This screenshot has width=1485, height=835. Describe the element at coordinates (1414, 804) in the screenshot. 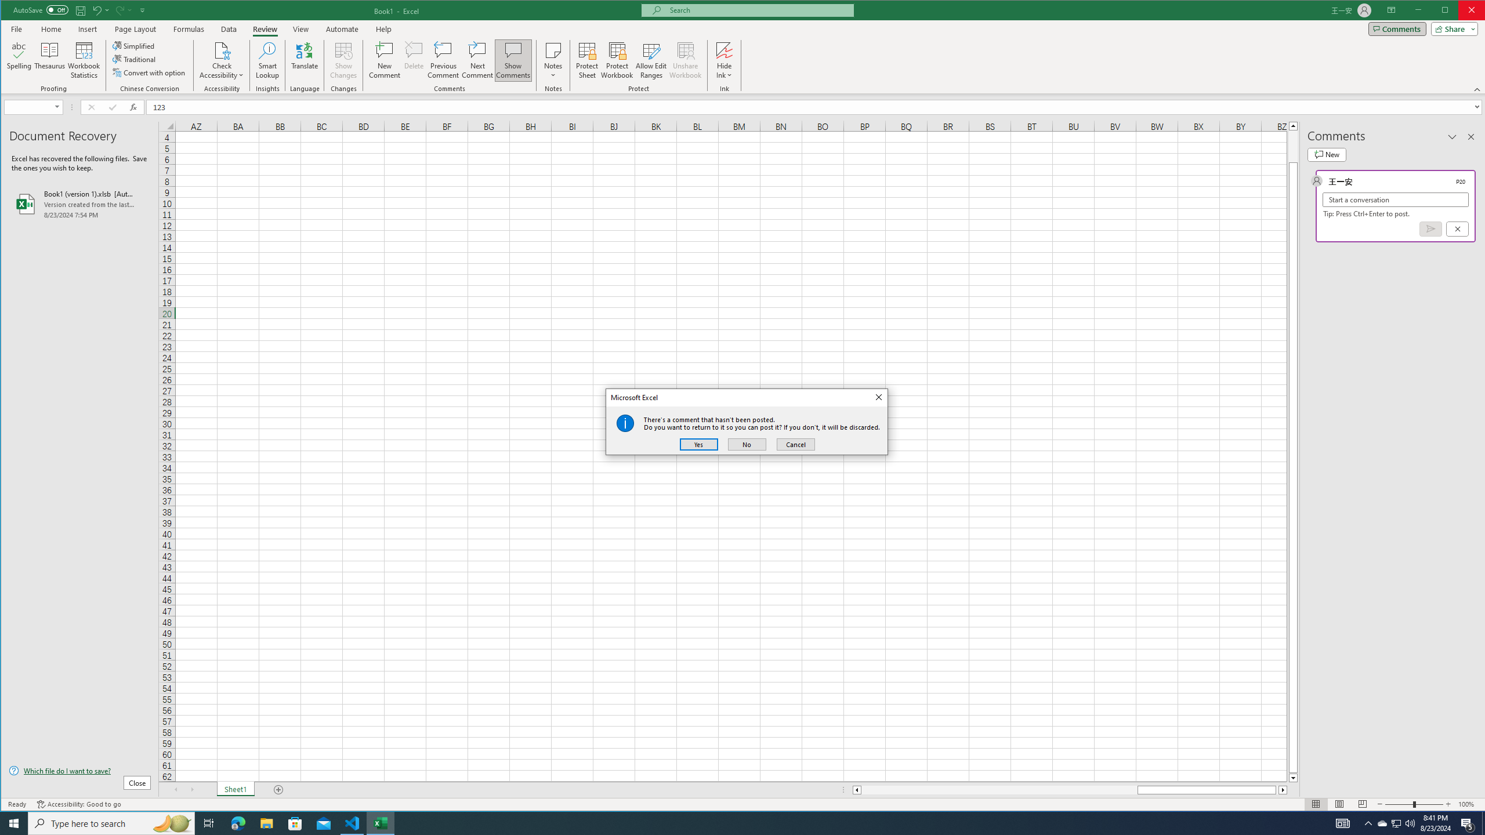

I see `Zoom` at that location.